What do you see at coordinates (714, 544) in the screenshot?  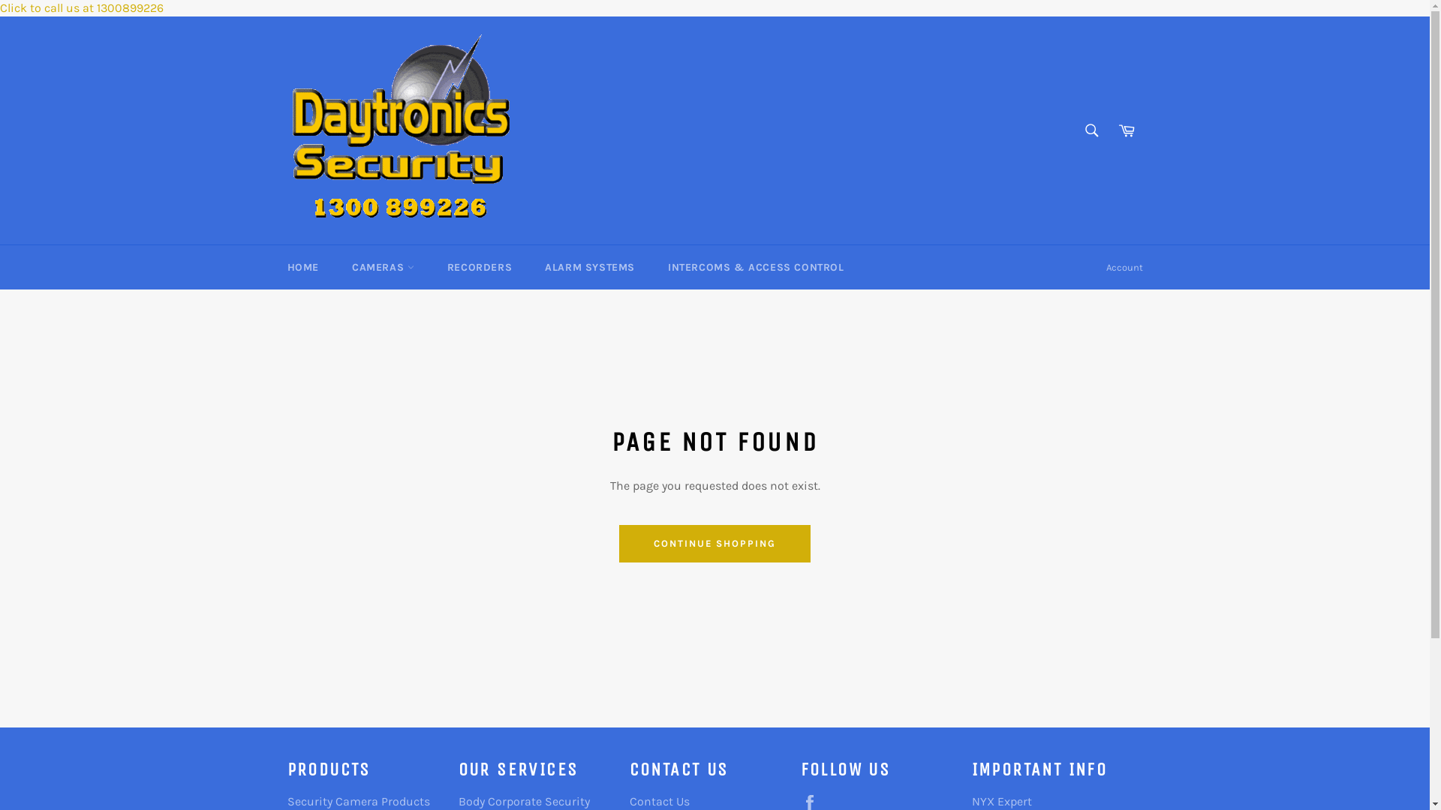 I see `CONTINUE SHOPPING` at bounding box center [714, 544].